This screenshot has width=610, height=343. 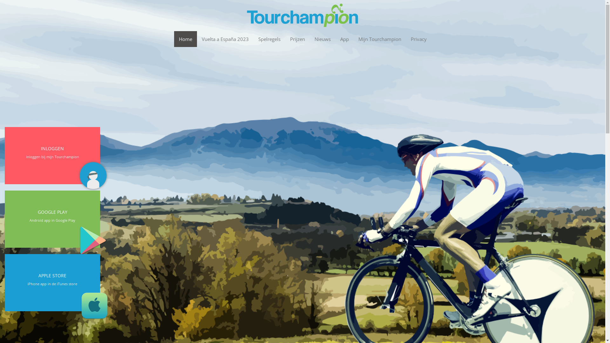 I want to click on Prijzen, so click(x=297, y=39).